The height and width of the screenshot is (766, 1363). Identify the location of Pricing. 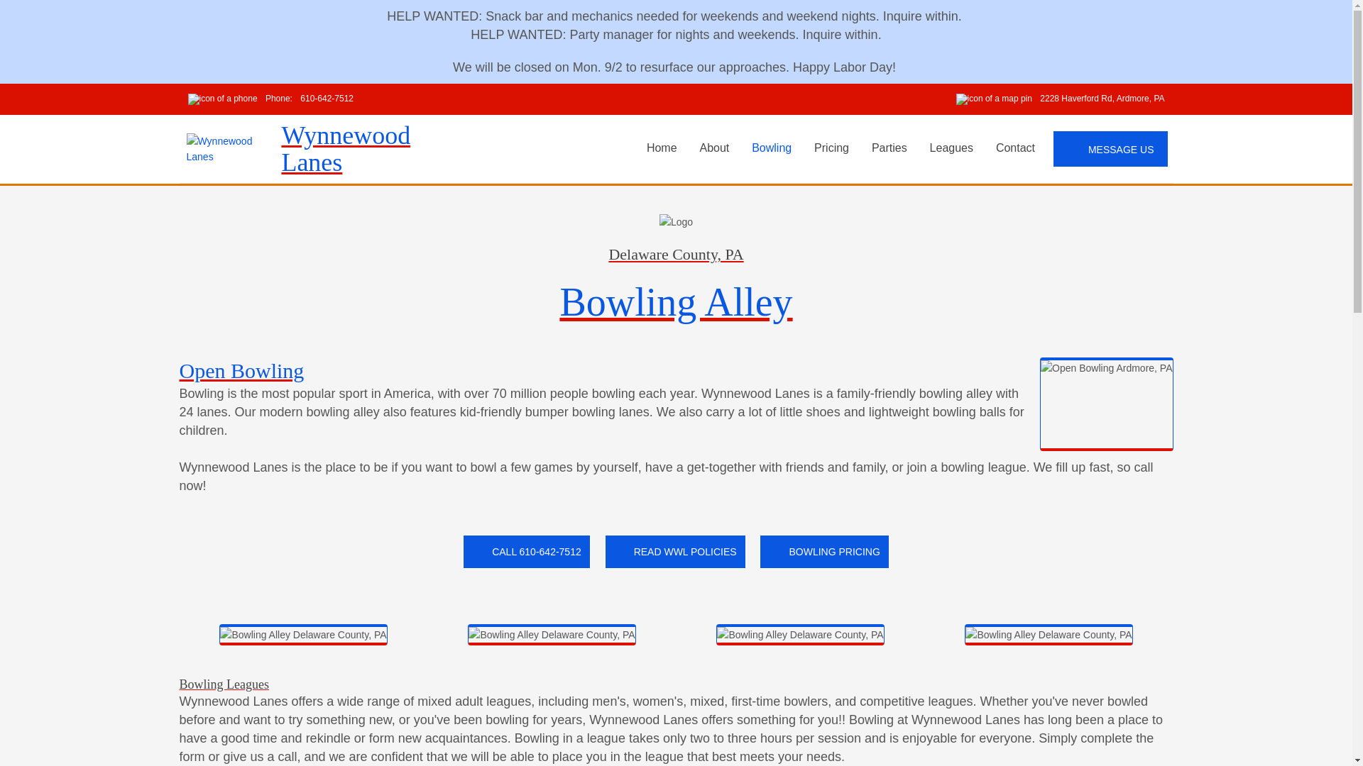
(831, 148).